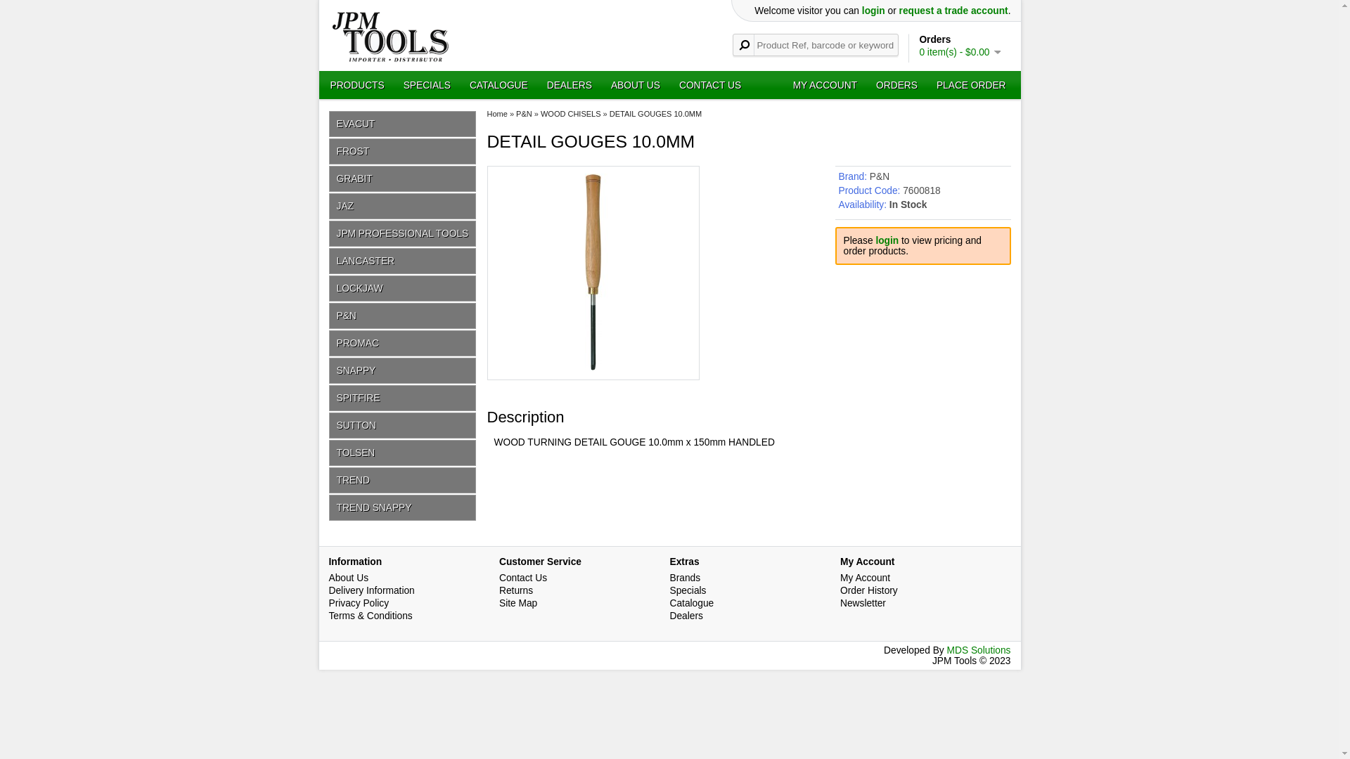 The image size is (1350, 759). I want to click on TREND, so click(403, 481).